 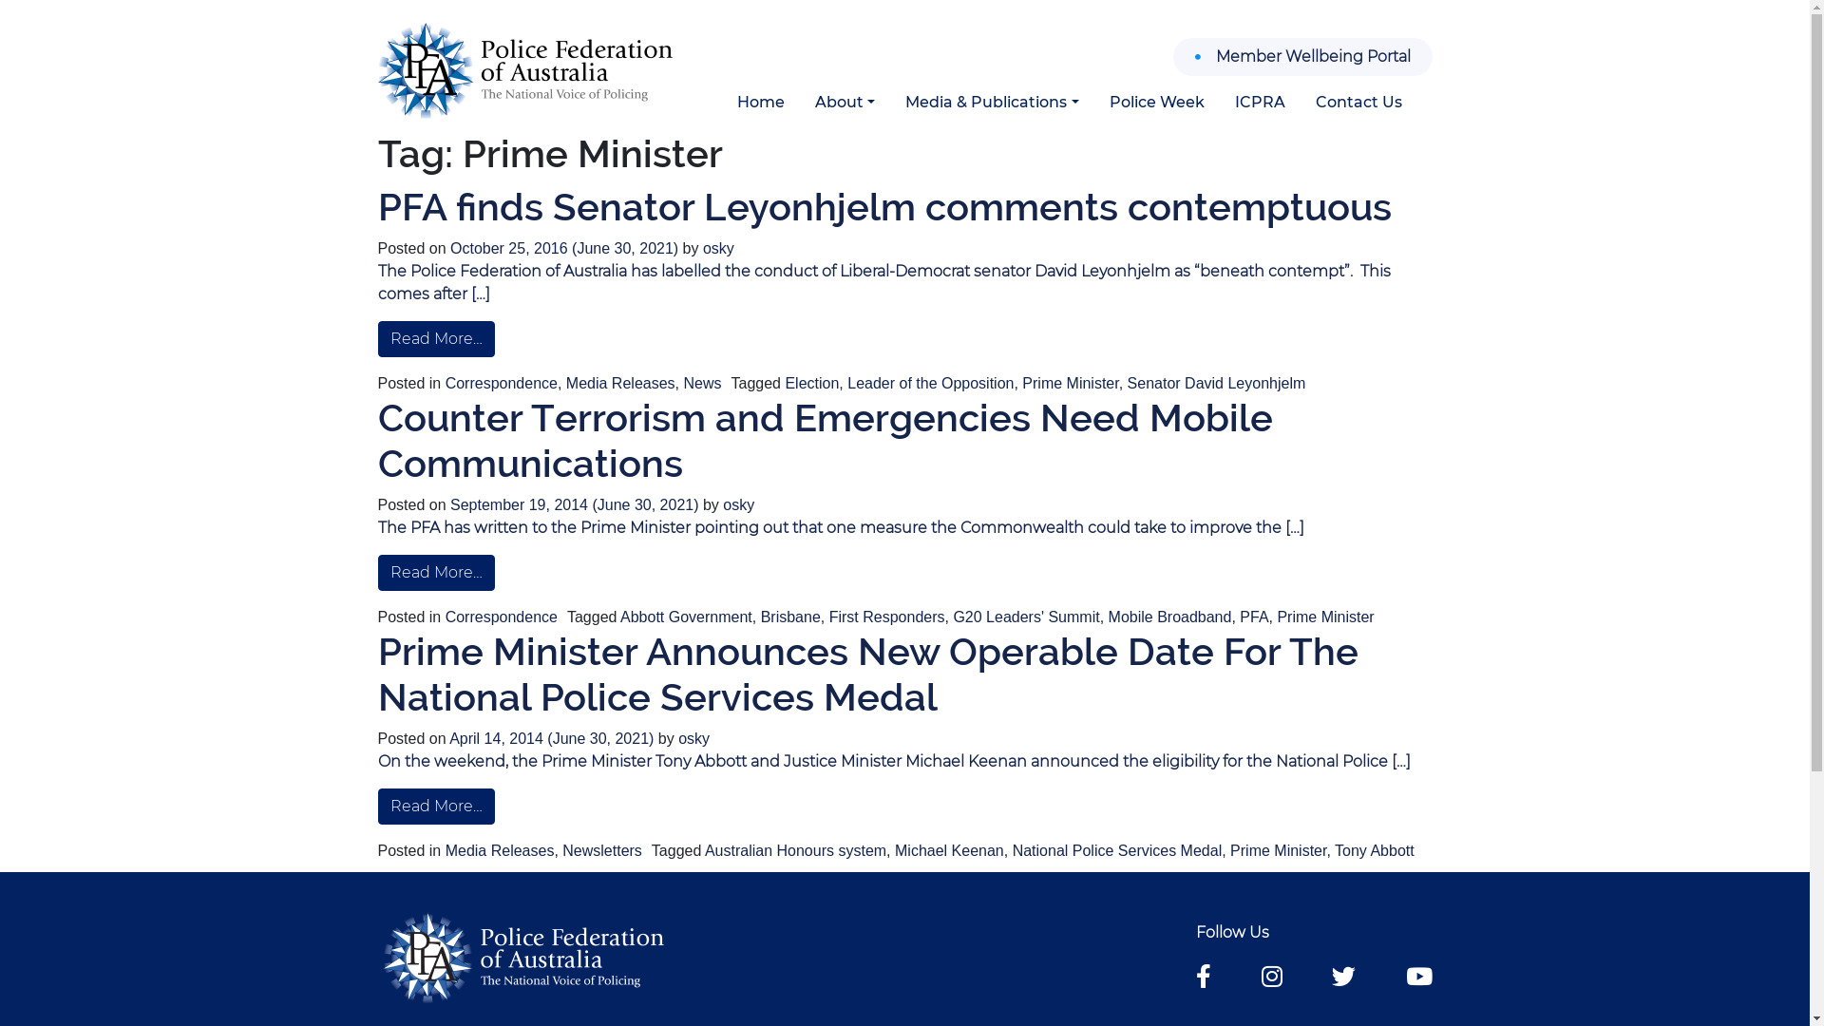 What do you see at coordinates (502, 617) in the screenshot?
I see `Correspondence` at bounding box center [502, 617].